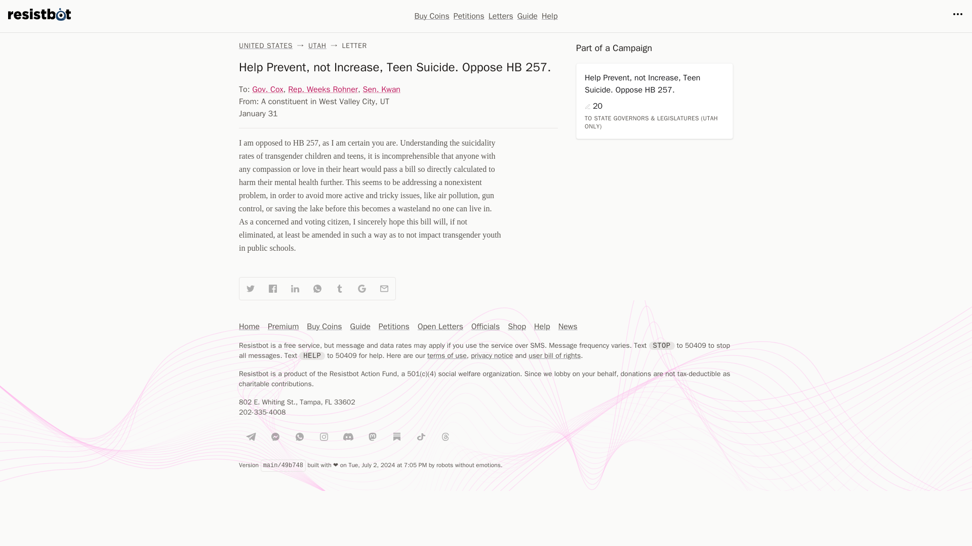  Describe the element at coordinates (447, 355) in the screenshot. I see `terms of use` at that location.